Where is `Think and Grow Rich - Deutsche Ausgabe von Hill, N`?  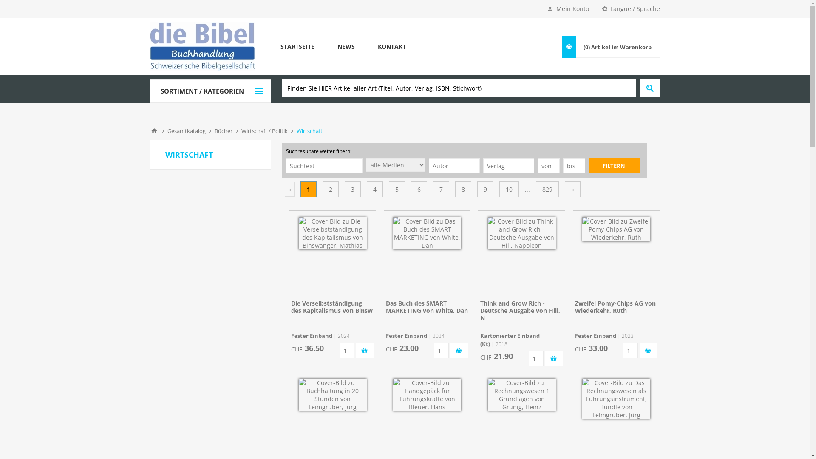 Think and Grow Rich - Deutsche Ausgabe von Hill, N is located at coordinates (520, 310).